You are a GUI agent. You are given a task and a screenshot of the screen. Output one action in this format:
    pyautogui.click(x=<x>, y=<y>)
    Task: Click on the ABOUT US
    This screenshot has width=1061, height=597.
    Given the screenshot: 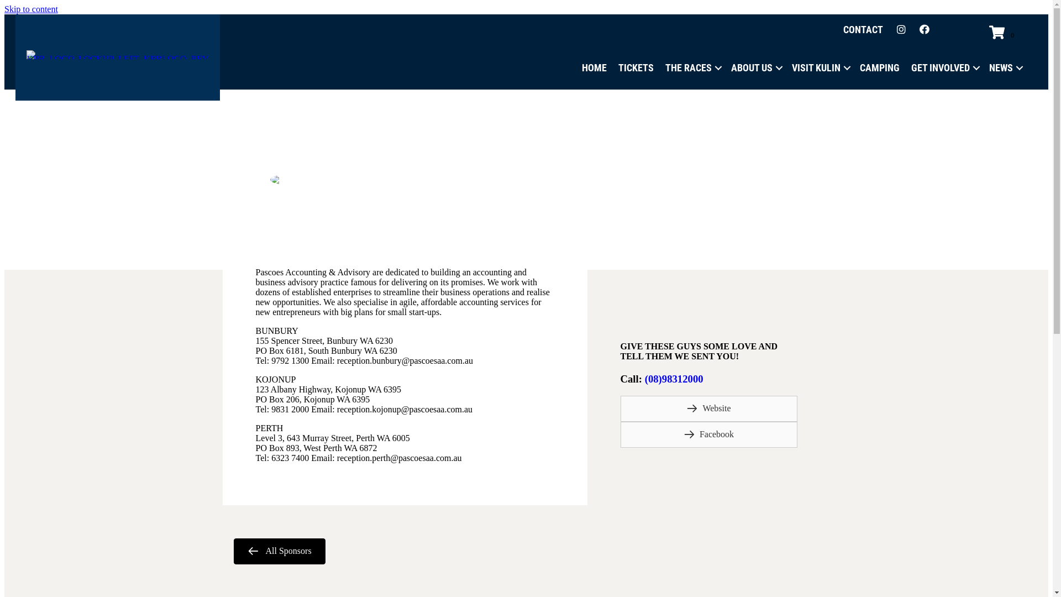 What is the action you would take?
    pyautogui.click(x=756, y=68)
    